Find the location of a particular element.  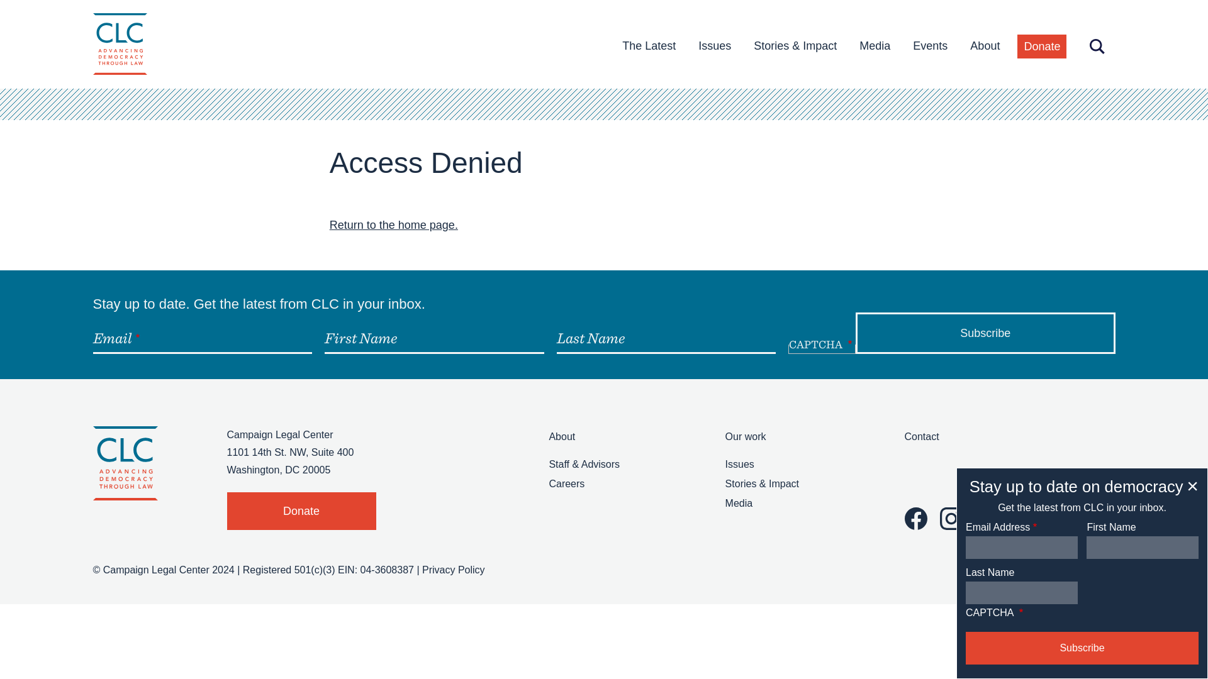

The Latest is located at coordinates (649, 46).